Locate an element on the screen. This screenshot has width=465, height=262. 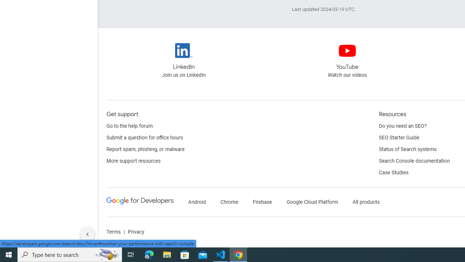
Status of Search systems is located at coordinates (408, 149).